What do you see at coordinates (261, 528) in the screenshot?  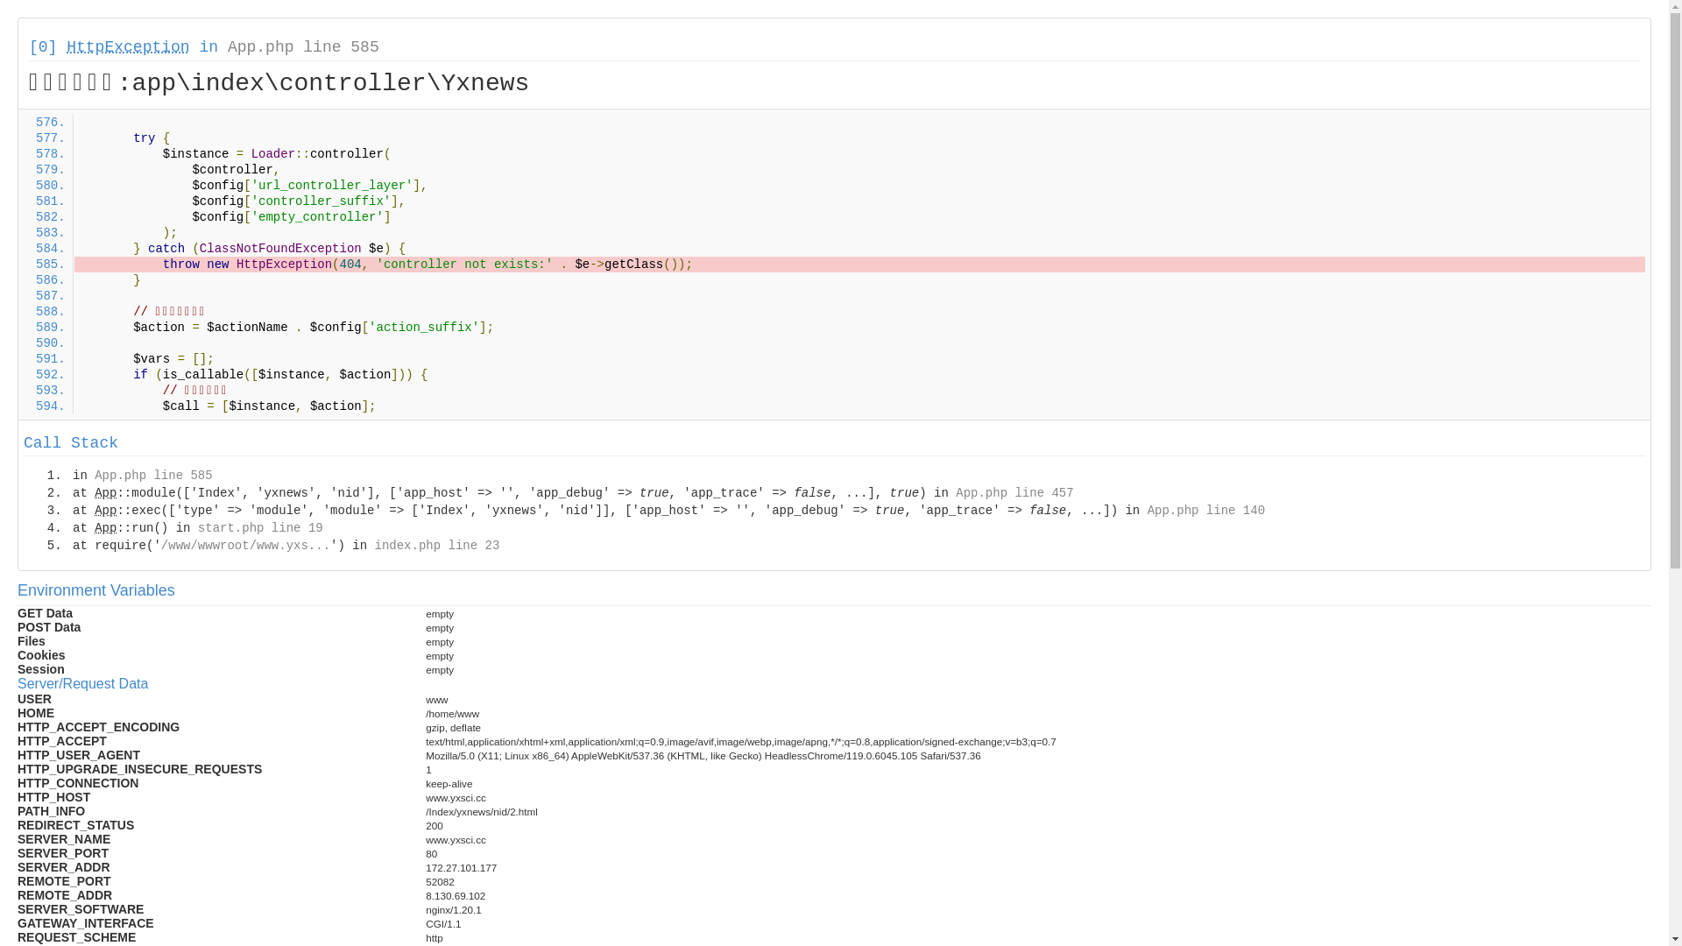 I see `start.php line 19` at bounding box center [261, 528].